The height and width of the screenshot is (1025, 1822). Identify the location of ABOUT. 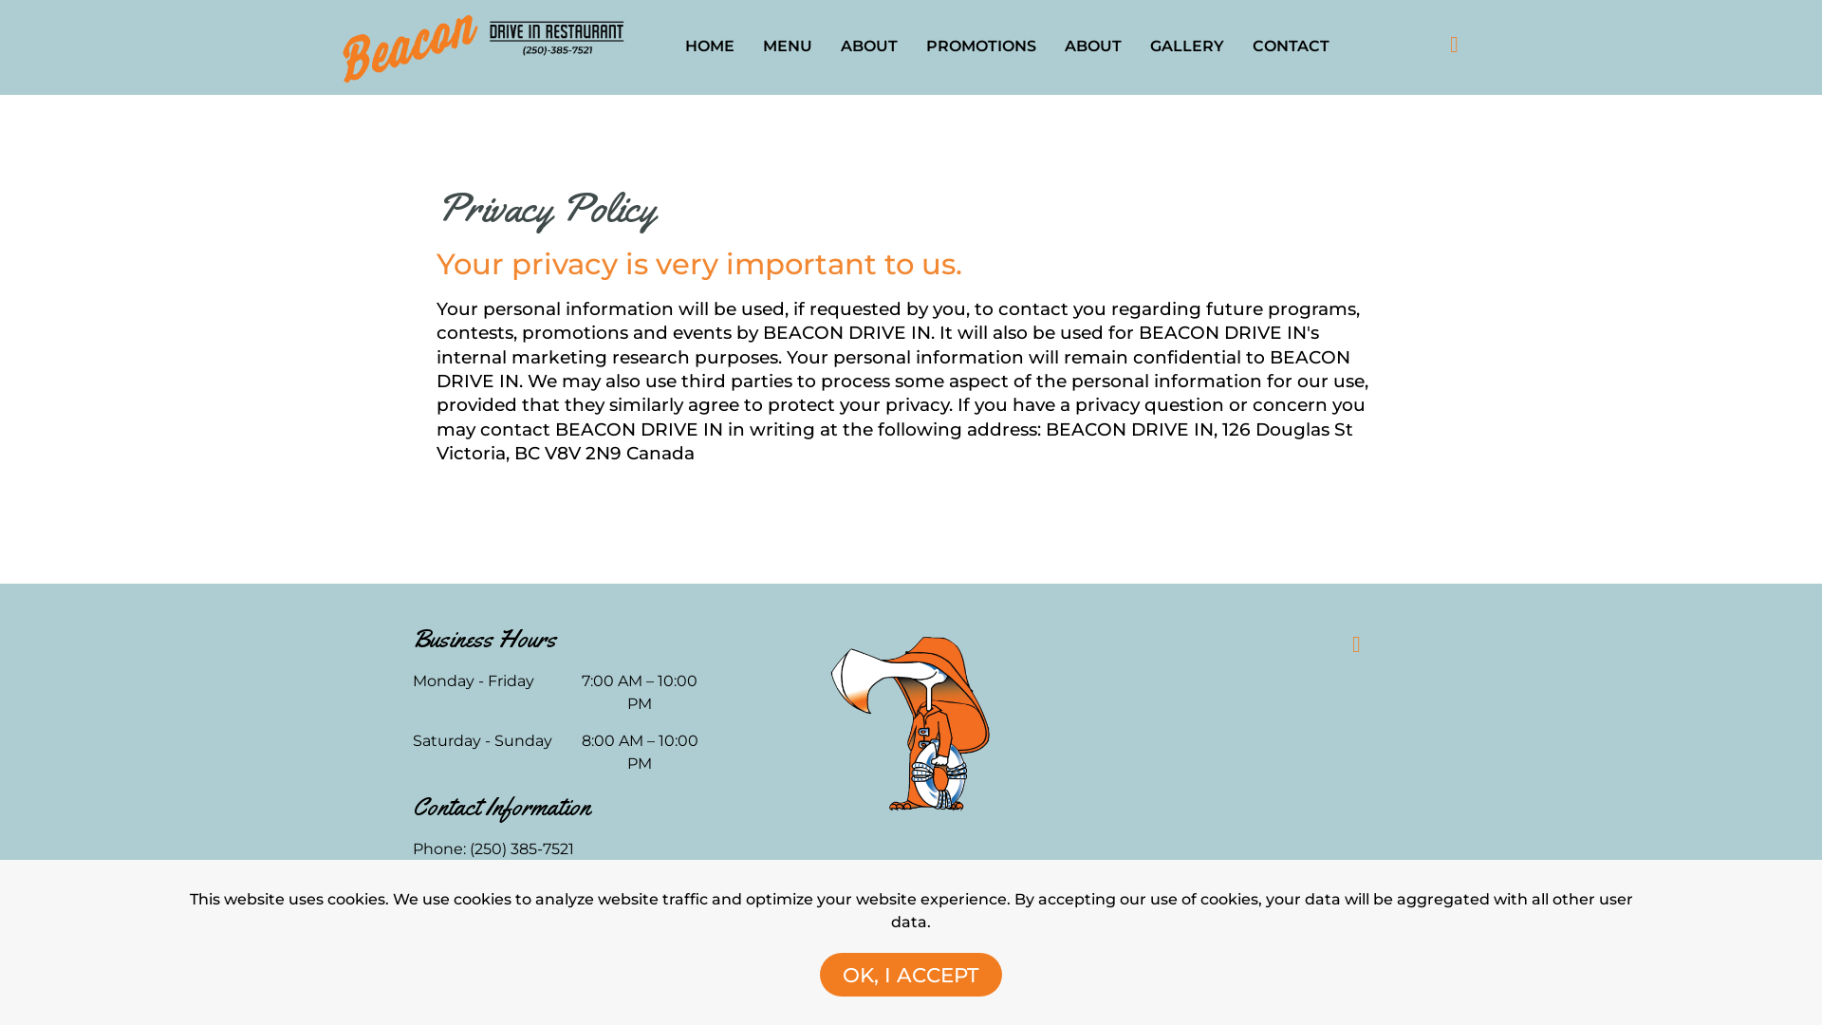
(1093, 47).